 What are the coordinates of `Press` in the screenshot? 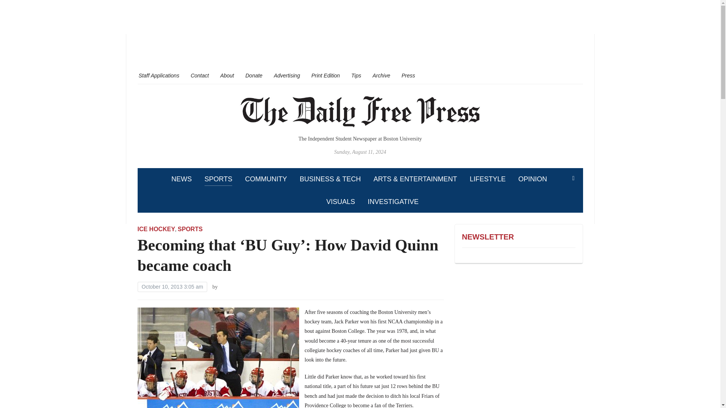 It's located at (408, 75).